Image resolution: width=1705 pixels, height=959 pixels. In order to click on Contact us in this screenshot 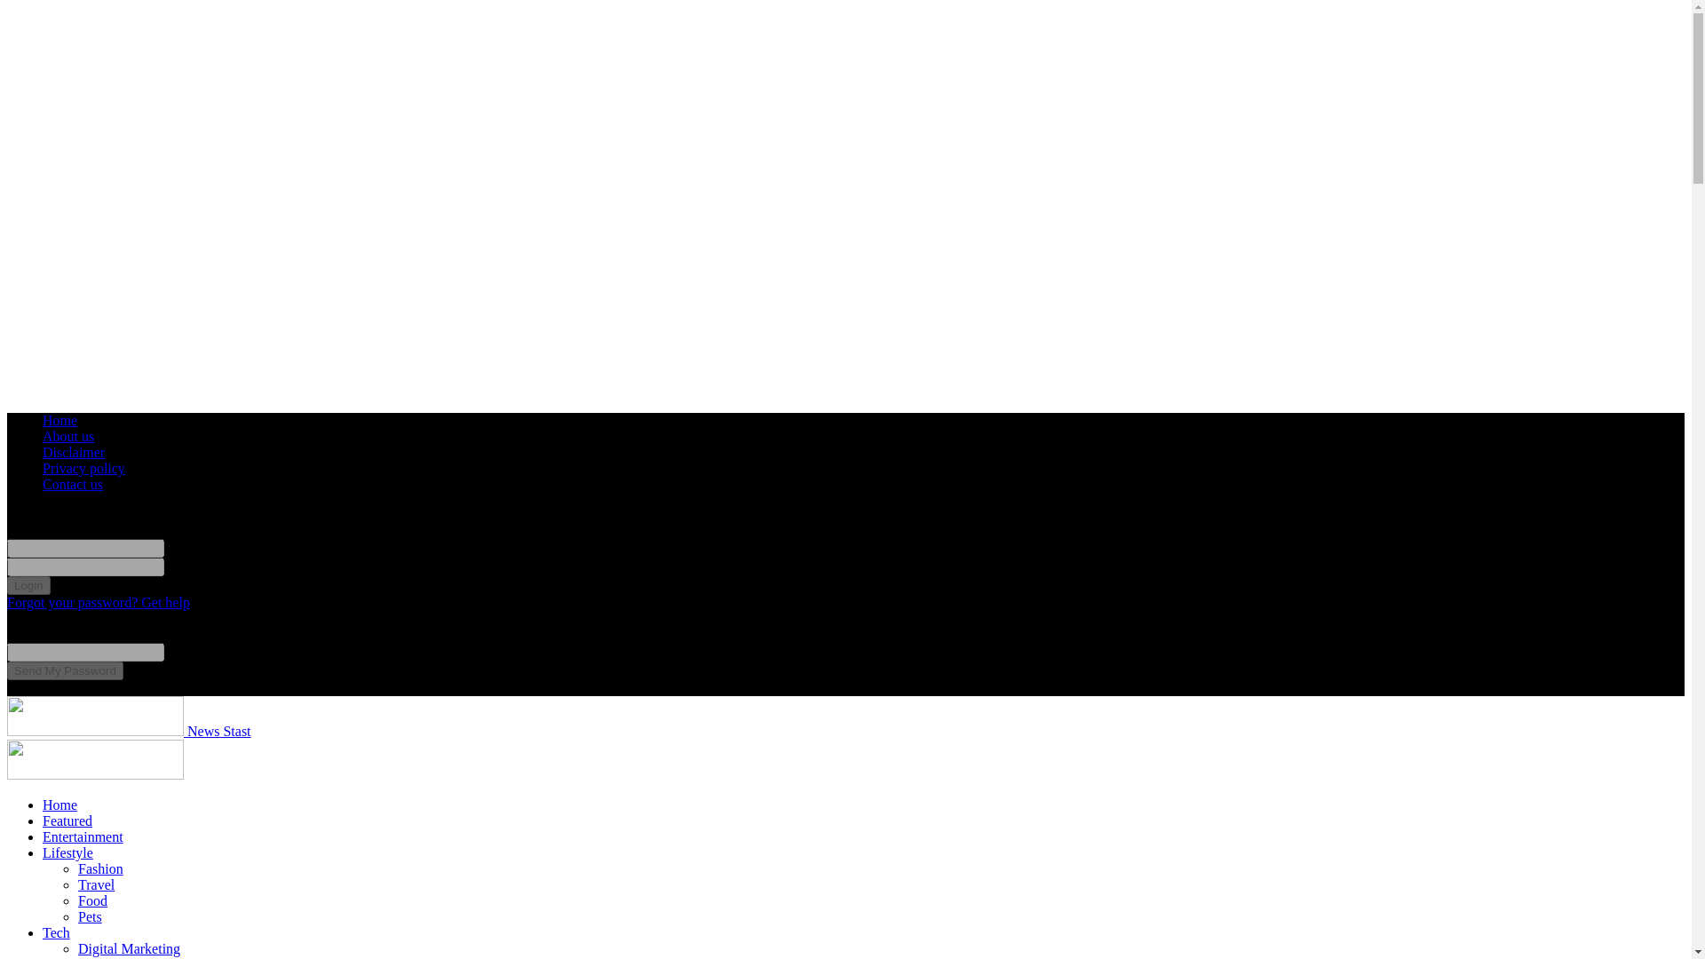, I will do `click(73, 484)`.